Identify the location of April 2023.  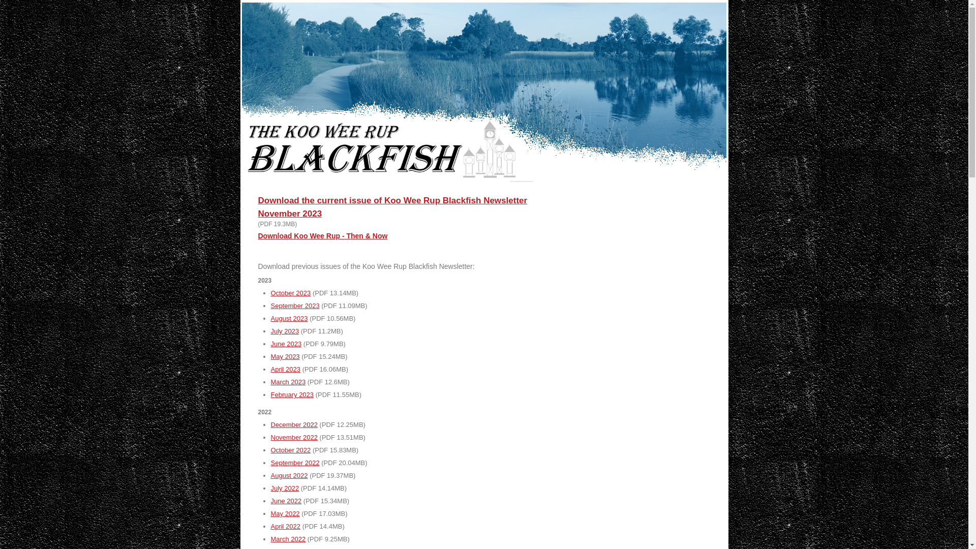
(286, 369).